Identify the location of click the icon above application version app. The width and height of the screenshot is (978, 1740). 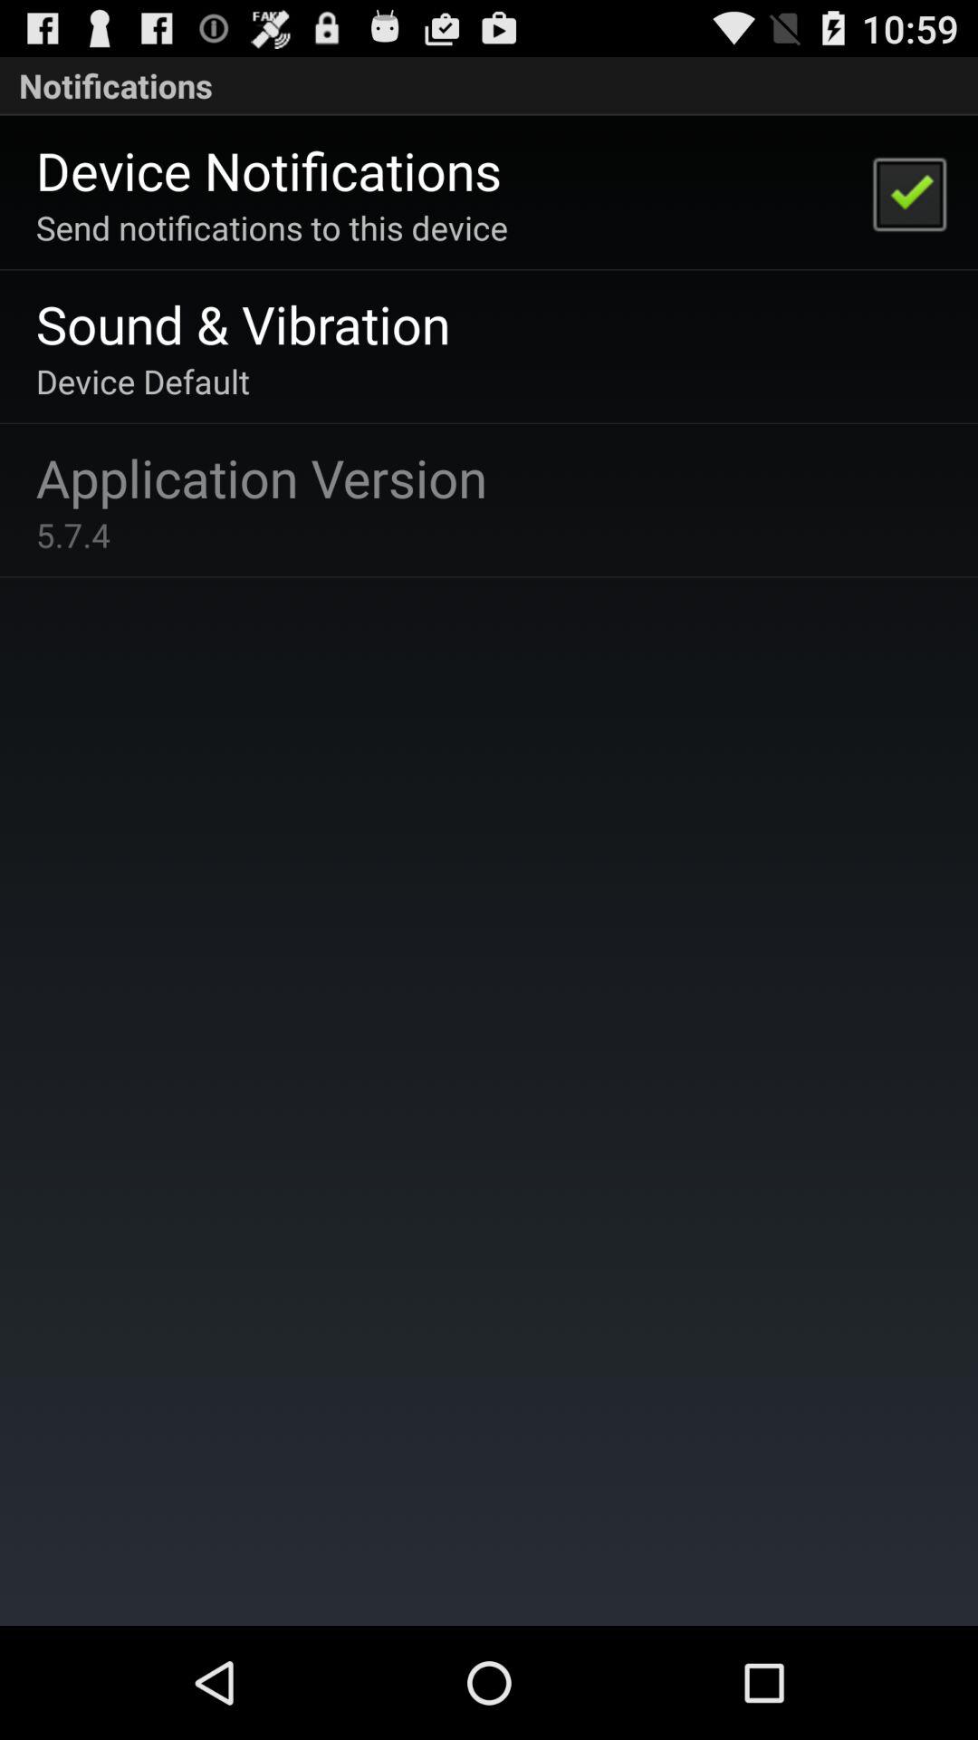
(143, 381).